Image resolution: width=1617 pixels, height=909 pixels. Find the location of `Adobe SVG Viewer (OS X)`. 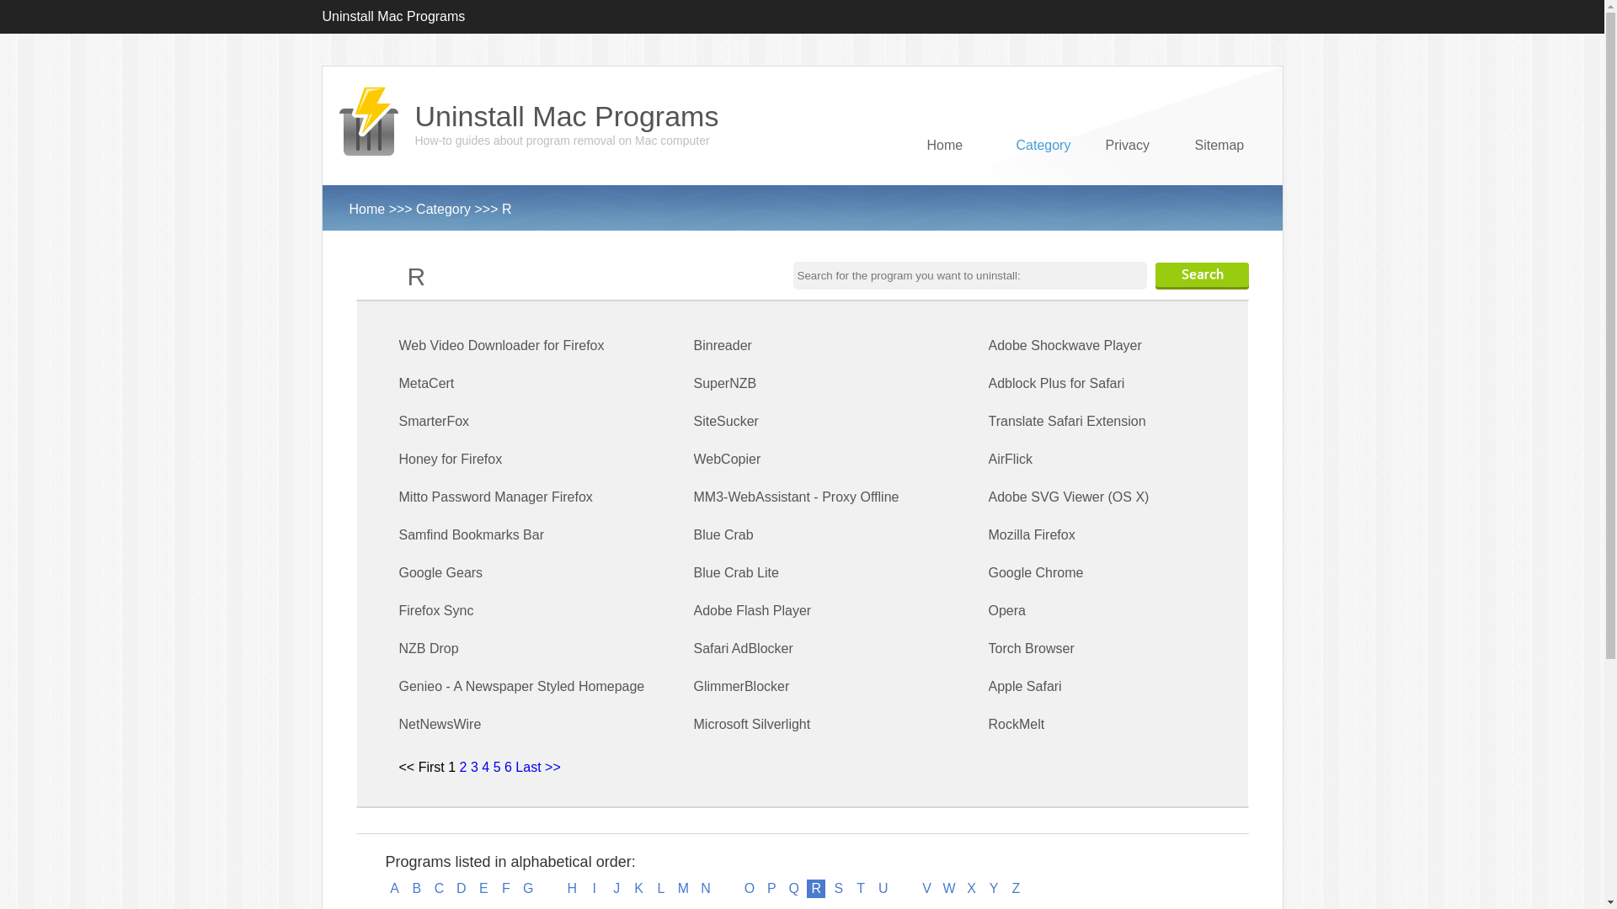

Adobe SVG Viewer (OS X) is located at coordinates (1070, 497).